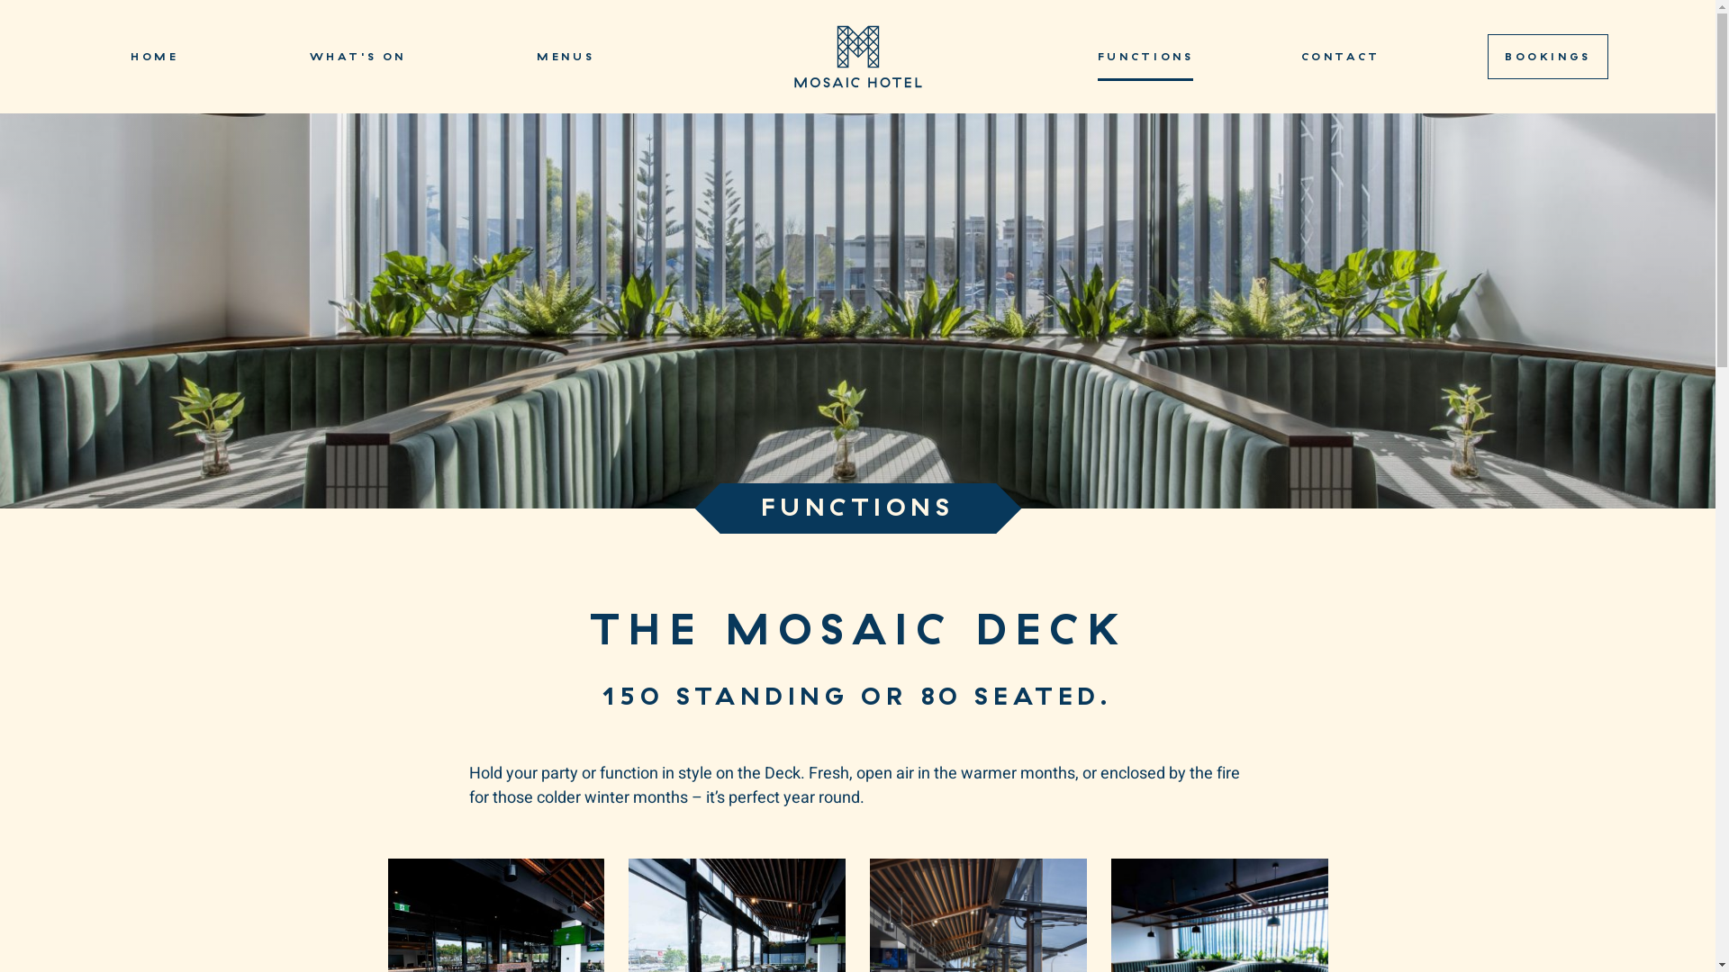 The width and height of the screenshot is (1729, 972). I want to click on FUNCTIONS, so click(1145, 56).